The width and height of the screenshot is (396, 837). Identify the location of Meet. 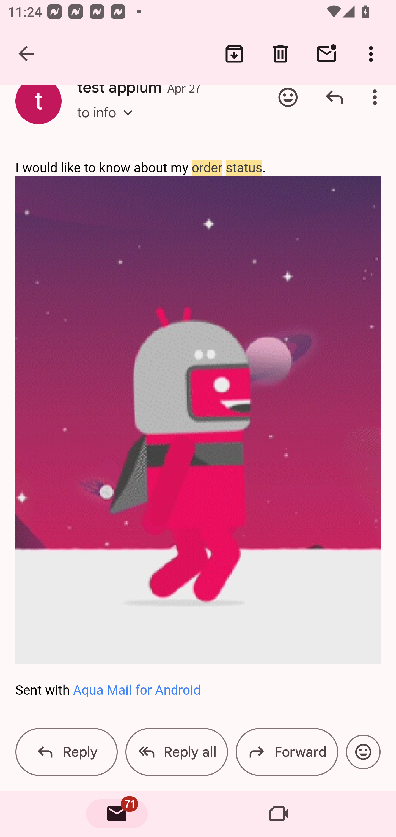
(279, 814).